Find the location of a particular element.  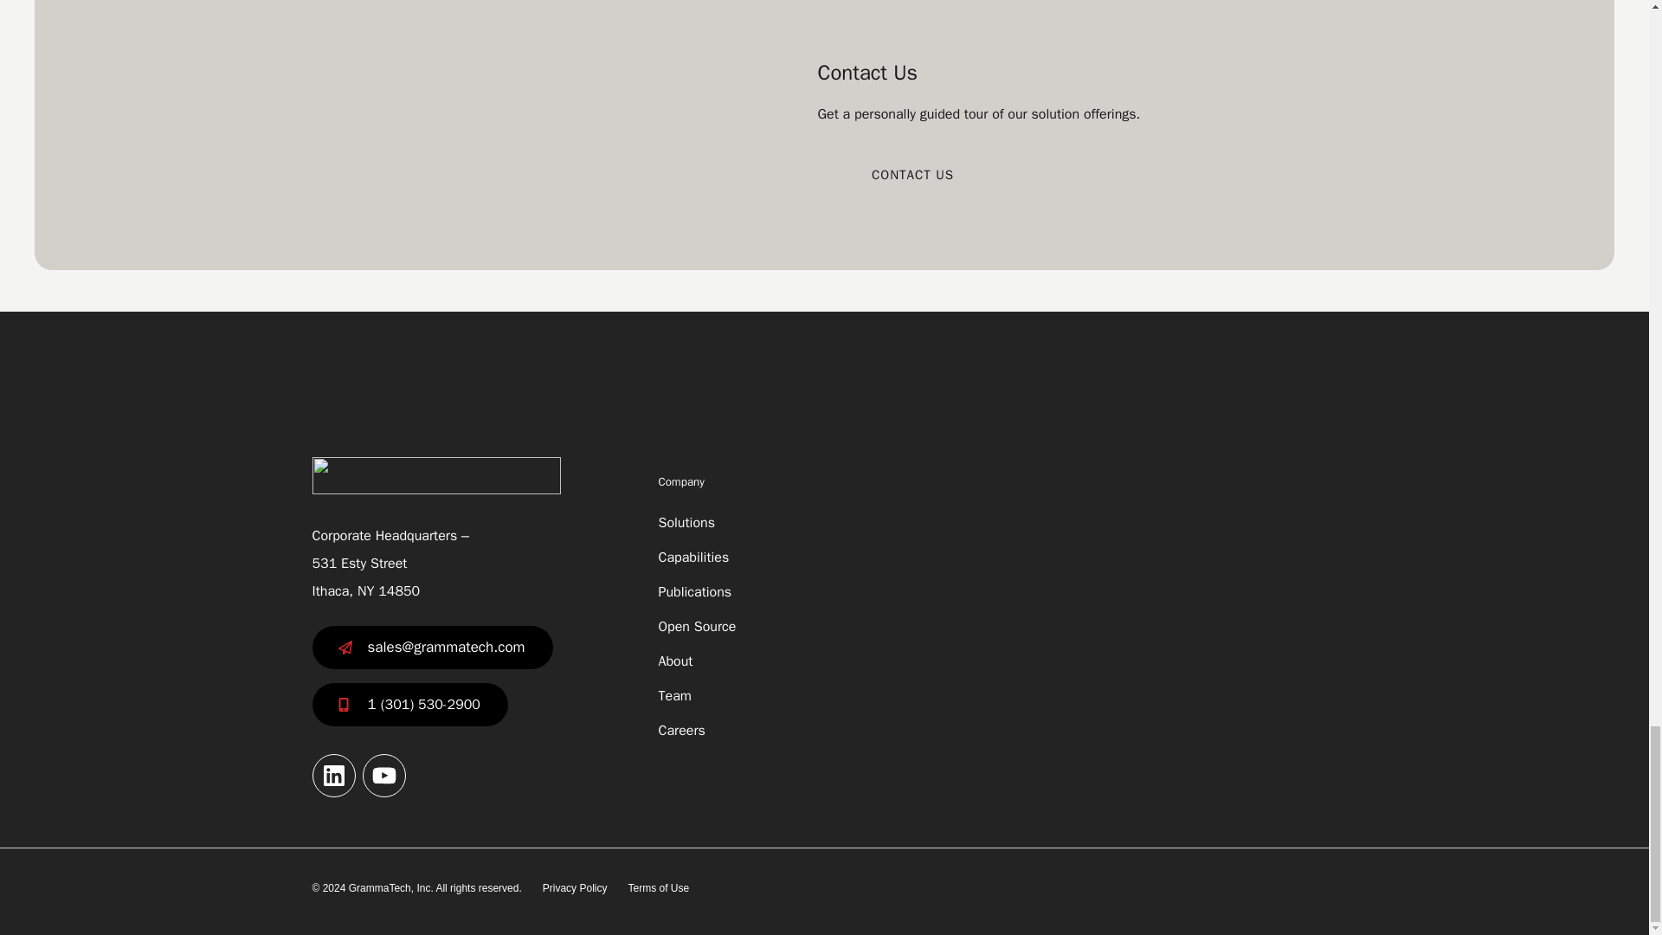

CONTACT US is located at coordinates (912, 175).